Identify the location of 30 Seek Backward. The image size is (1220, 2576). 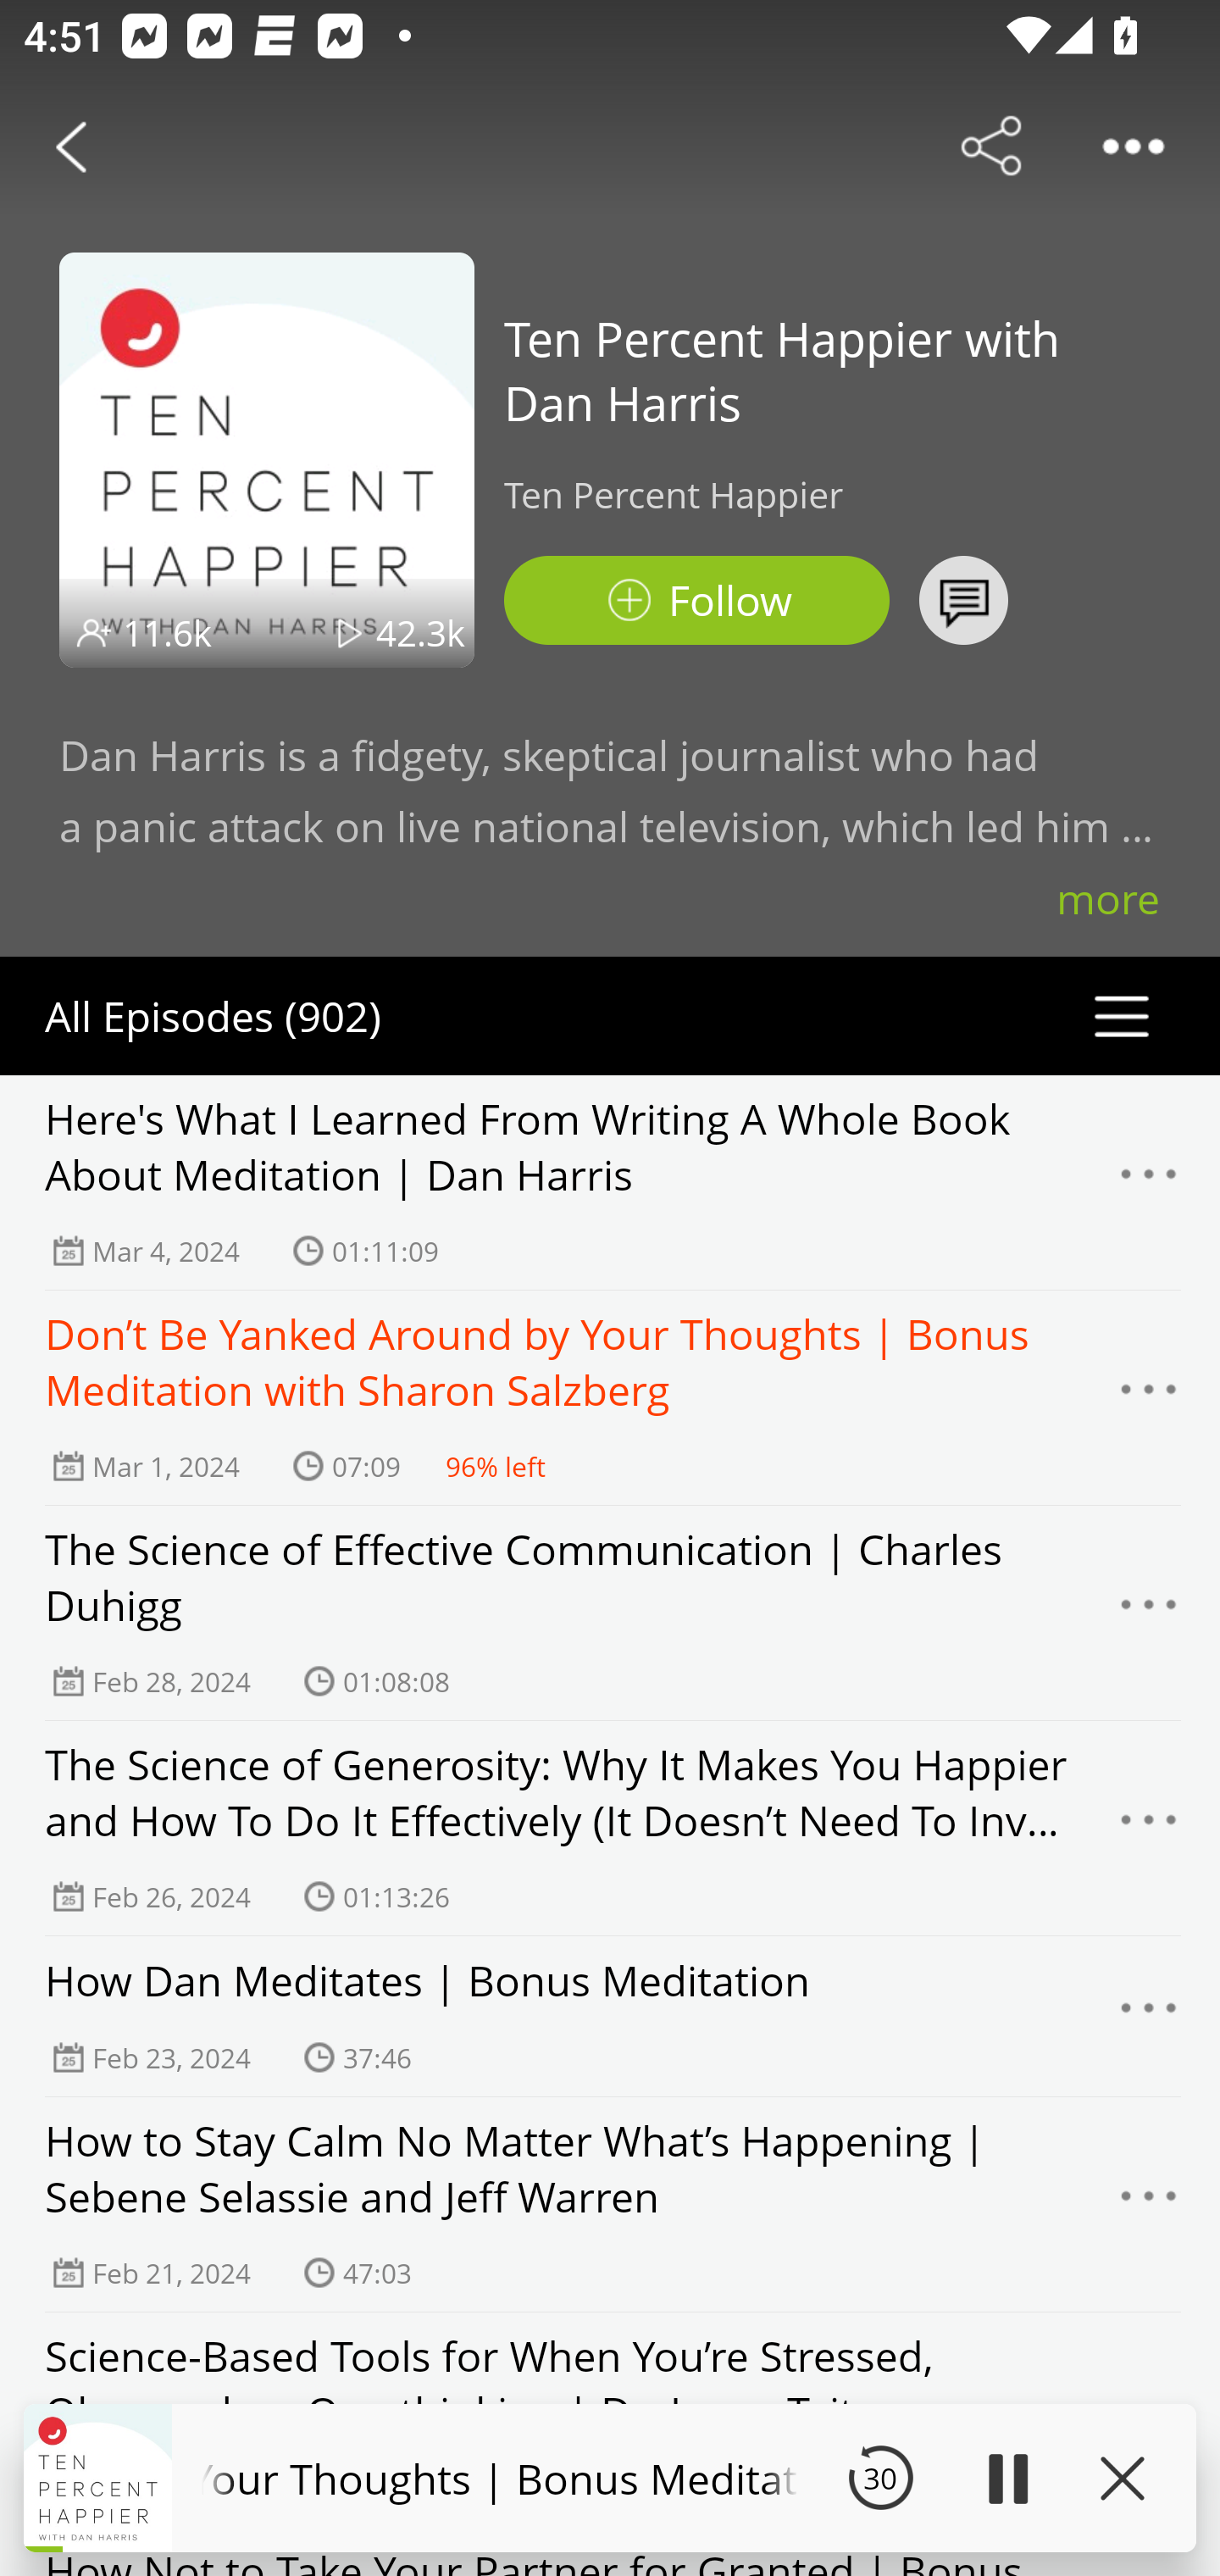
(880, 2478).